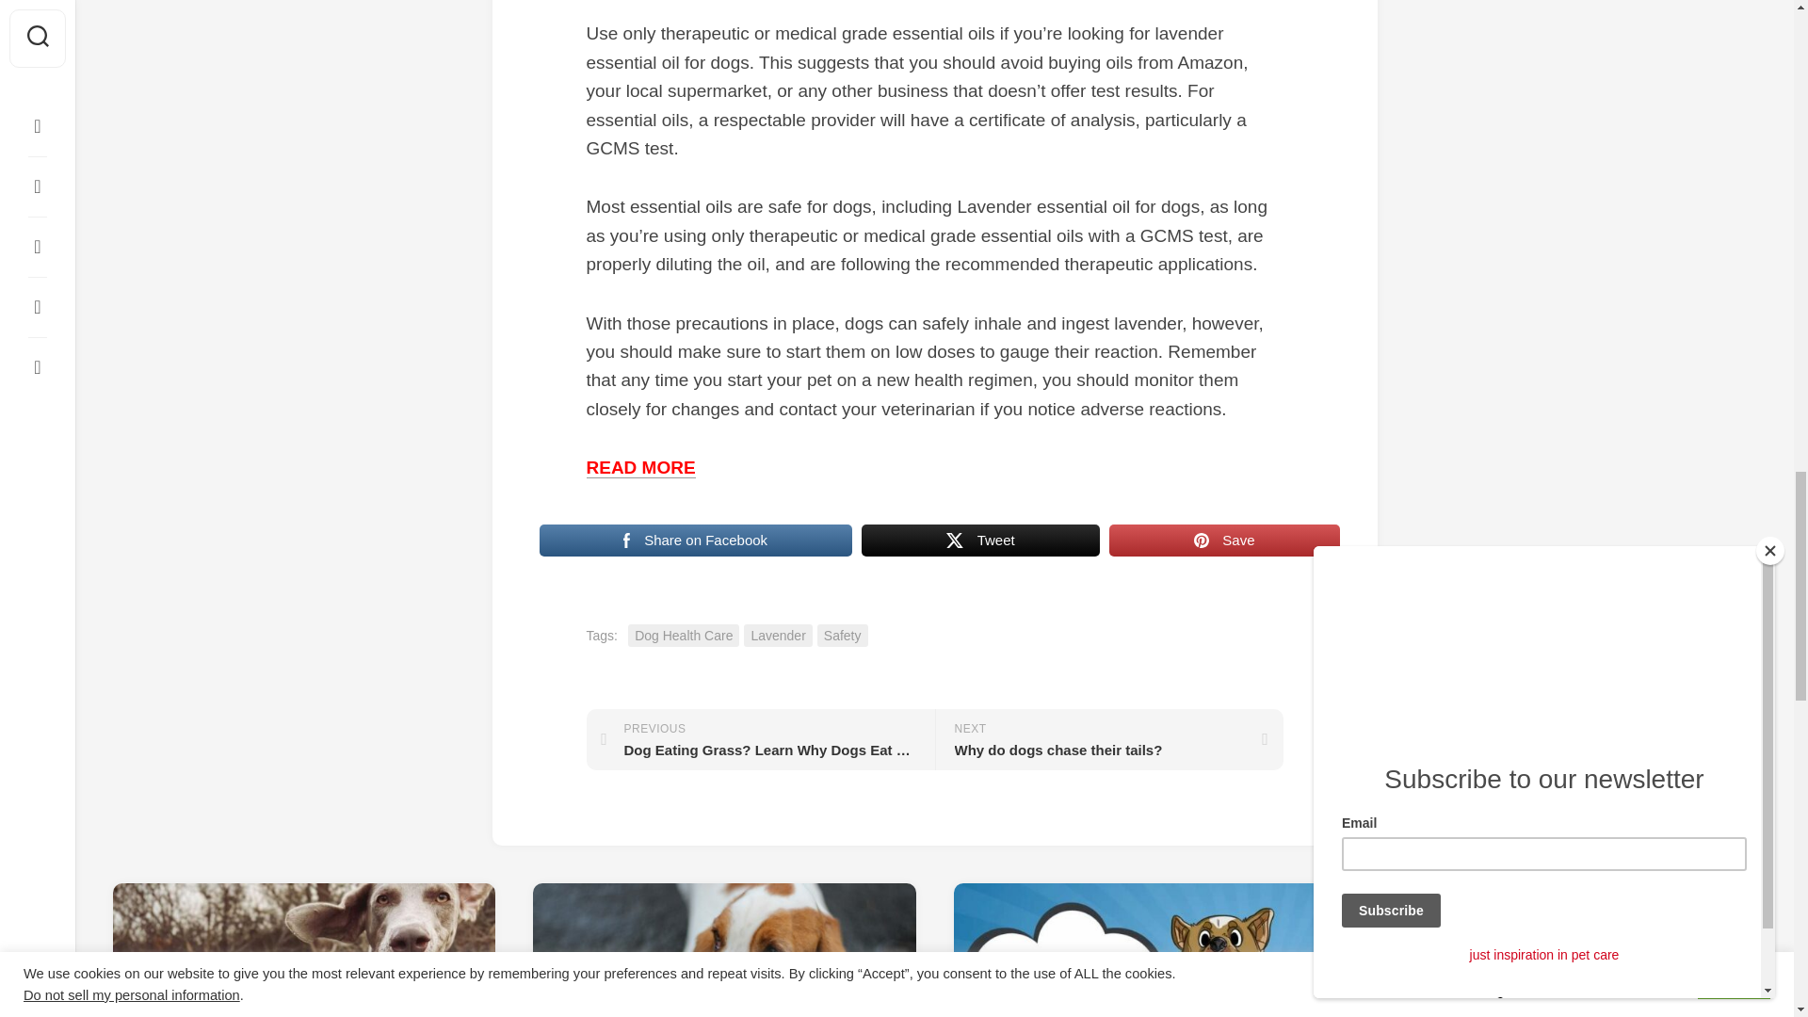  Describe the element at coordinates (760, 738) in the screenshot. I see `Safety` at that location.